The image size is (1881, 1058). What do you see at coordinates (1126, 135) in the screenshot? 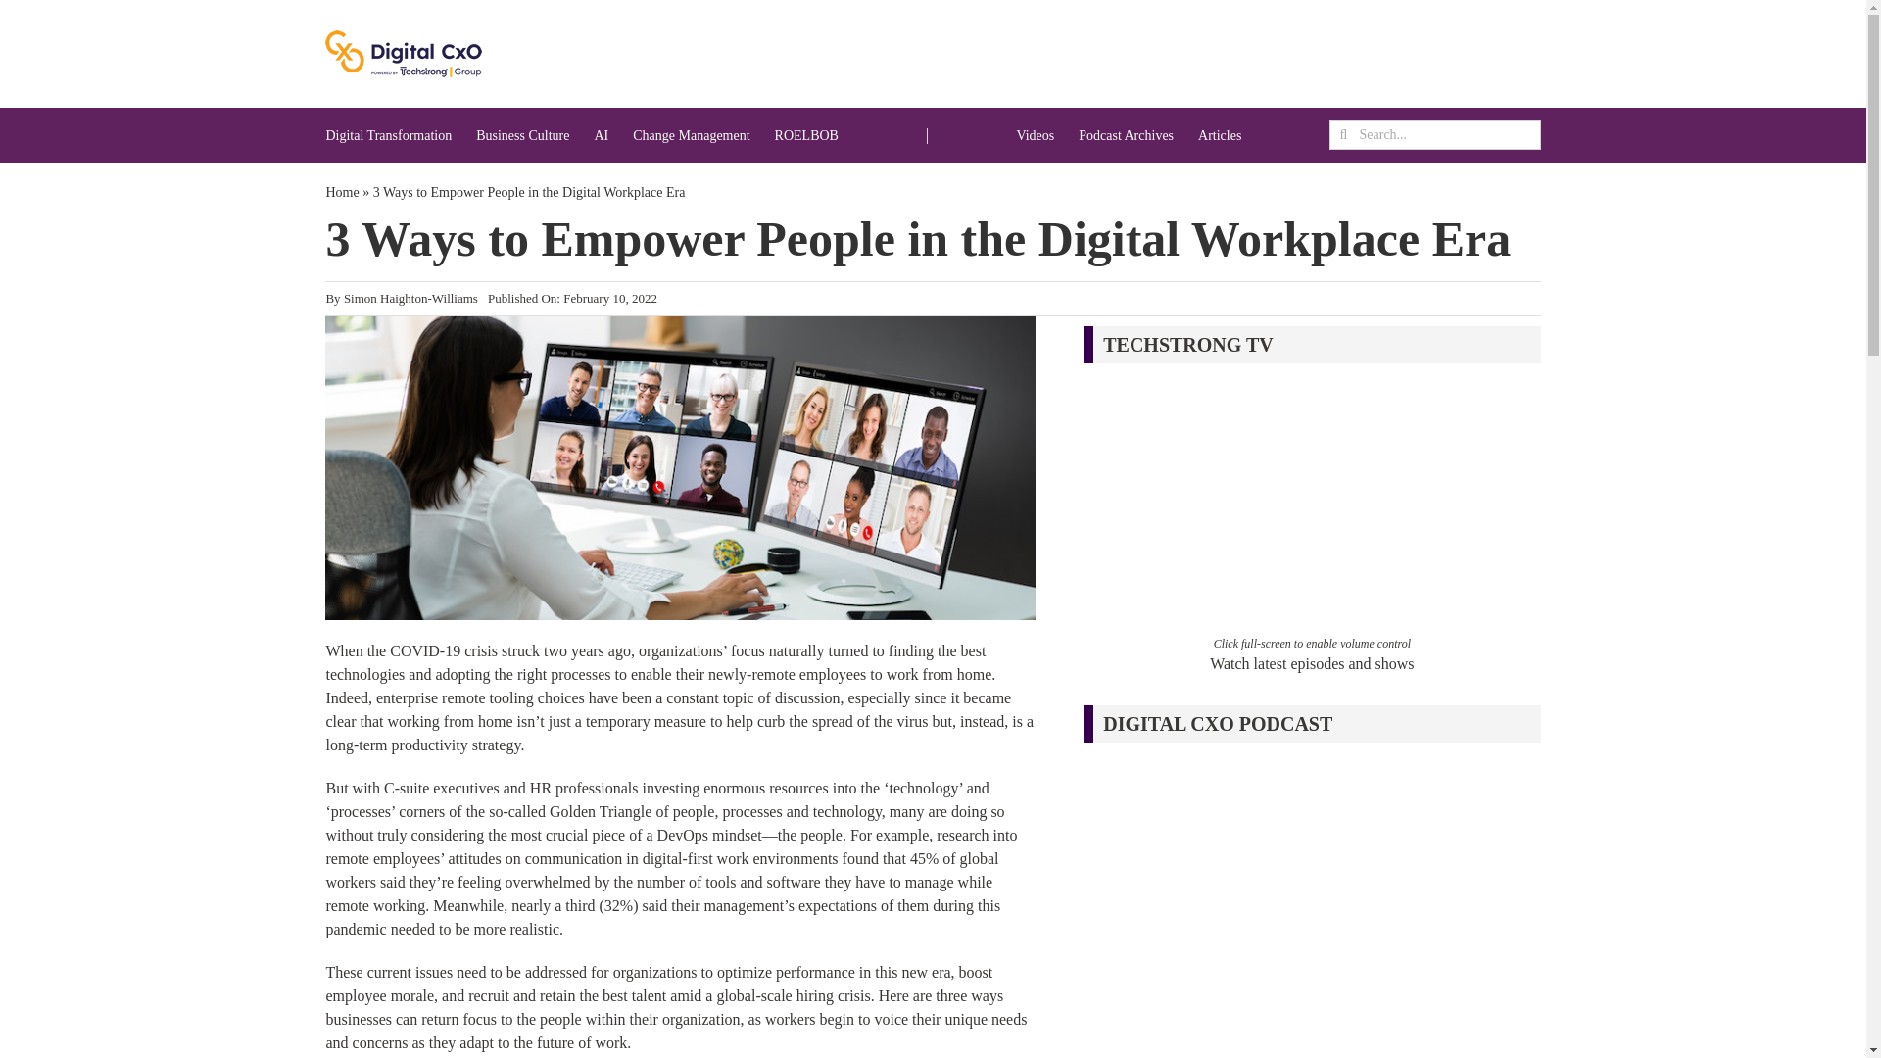
I see `Podcast Archives` at bounding box center [1126, 135].